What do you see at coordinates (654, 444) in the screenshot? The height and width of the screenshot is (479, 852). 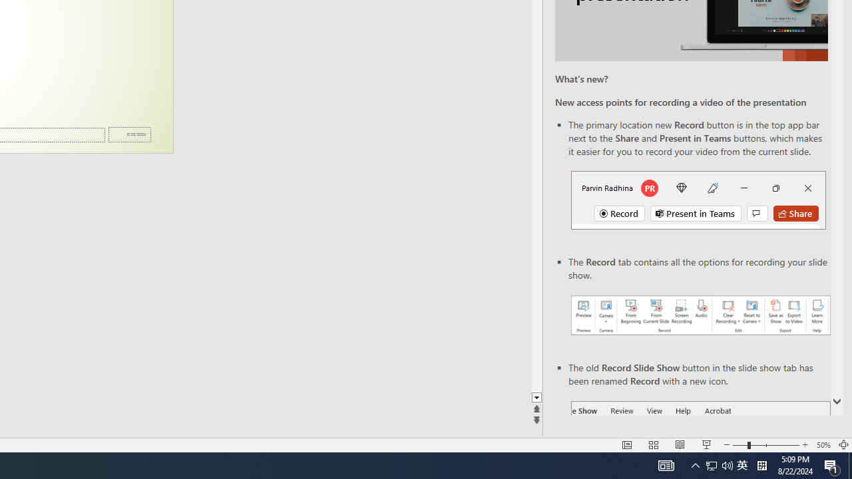 I see `Slide Sorter` at bounding box center [654, 444].